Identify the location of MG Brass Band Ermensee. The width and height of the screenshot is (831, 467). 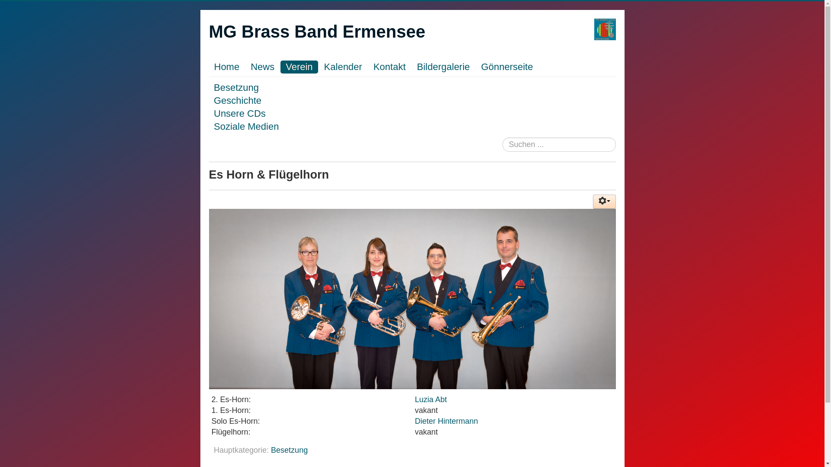
(317, 32).